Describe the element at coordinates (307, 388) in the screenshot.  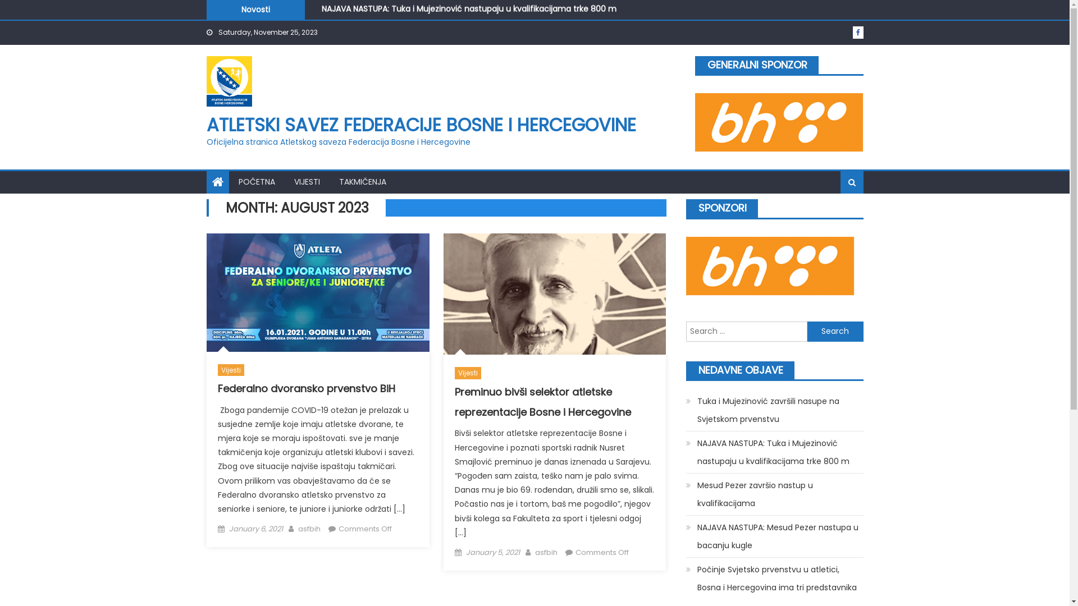
I see `Federalno dvoransko prvenstvo BiH` at that location.